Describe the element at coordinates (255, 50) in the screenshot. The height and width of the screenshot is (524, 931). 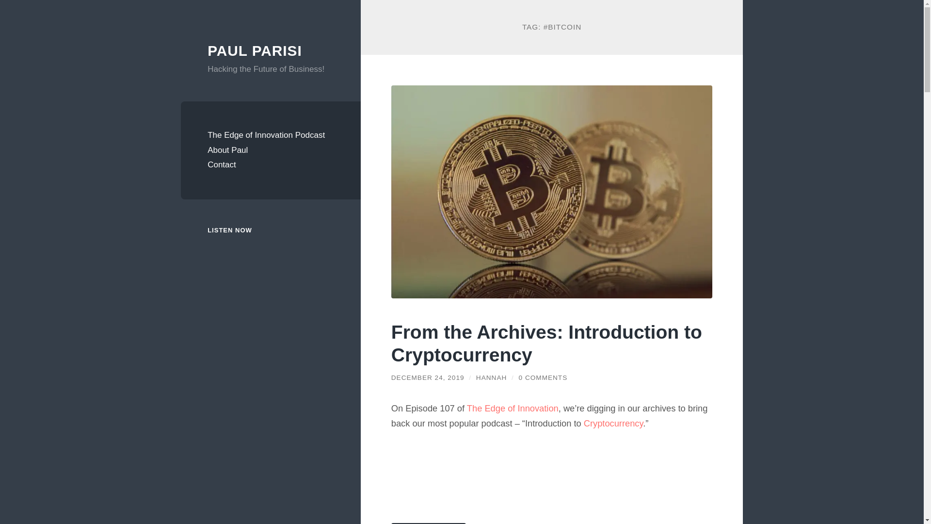
I see `PAUL PARISI` at that location.